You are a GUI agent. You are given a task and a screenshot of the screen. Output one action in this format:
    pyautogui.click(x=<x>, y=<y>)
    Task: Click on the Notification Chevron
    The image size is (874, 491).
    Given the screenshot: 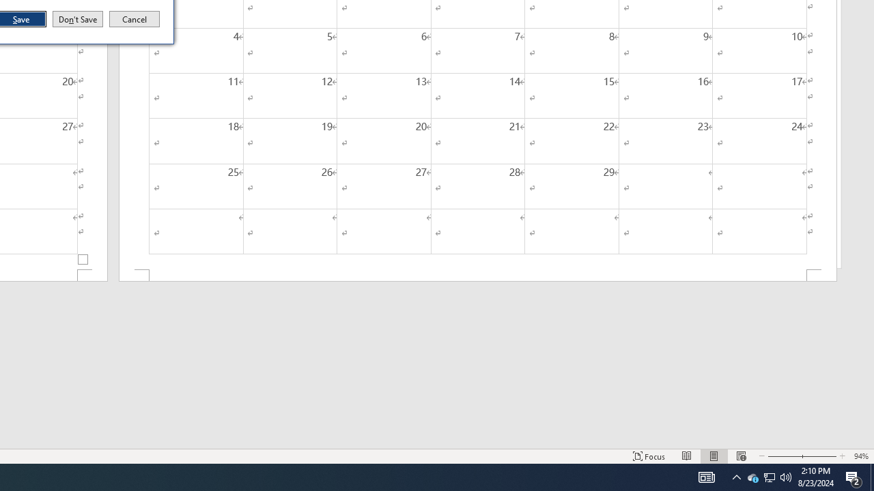 What is the action you would take?
    pyautogui.click(x=736, y=477)
    